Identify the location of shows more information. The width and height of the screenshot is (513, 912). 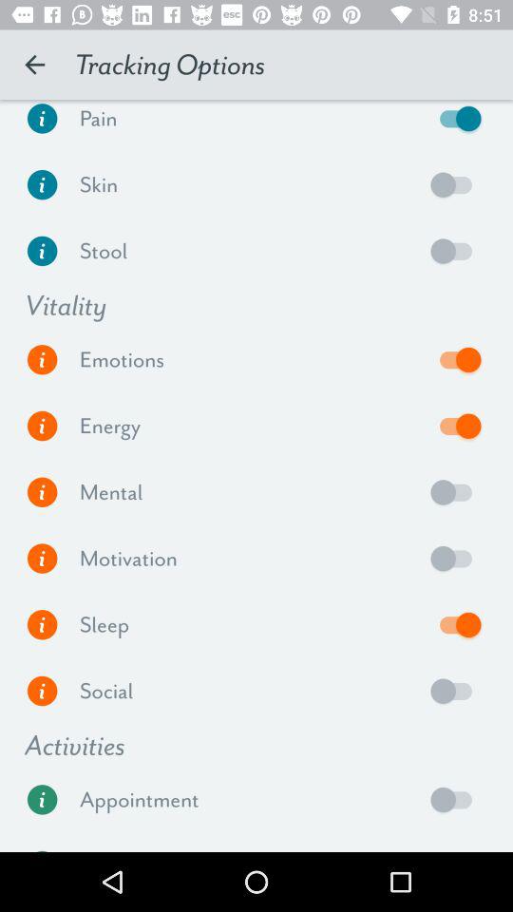
(42, 692).